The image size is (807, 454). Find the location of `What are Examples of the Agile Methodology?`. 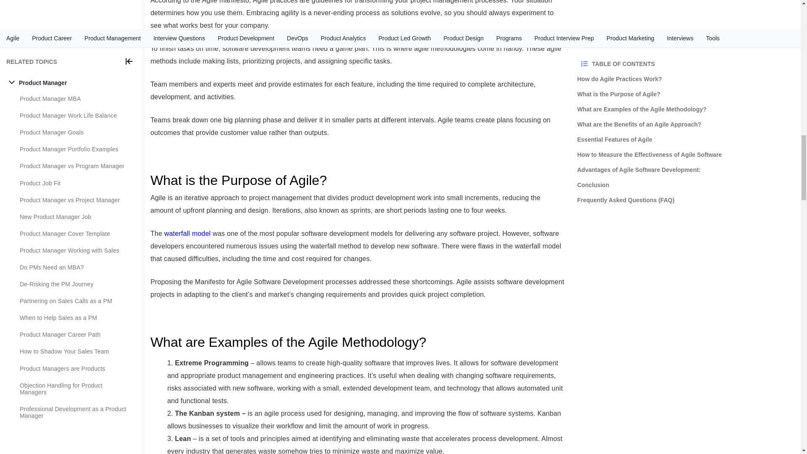

What are Examples of the Agile Methodology? is located at coordinates (357, 342).